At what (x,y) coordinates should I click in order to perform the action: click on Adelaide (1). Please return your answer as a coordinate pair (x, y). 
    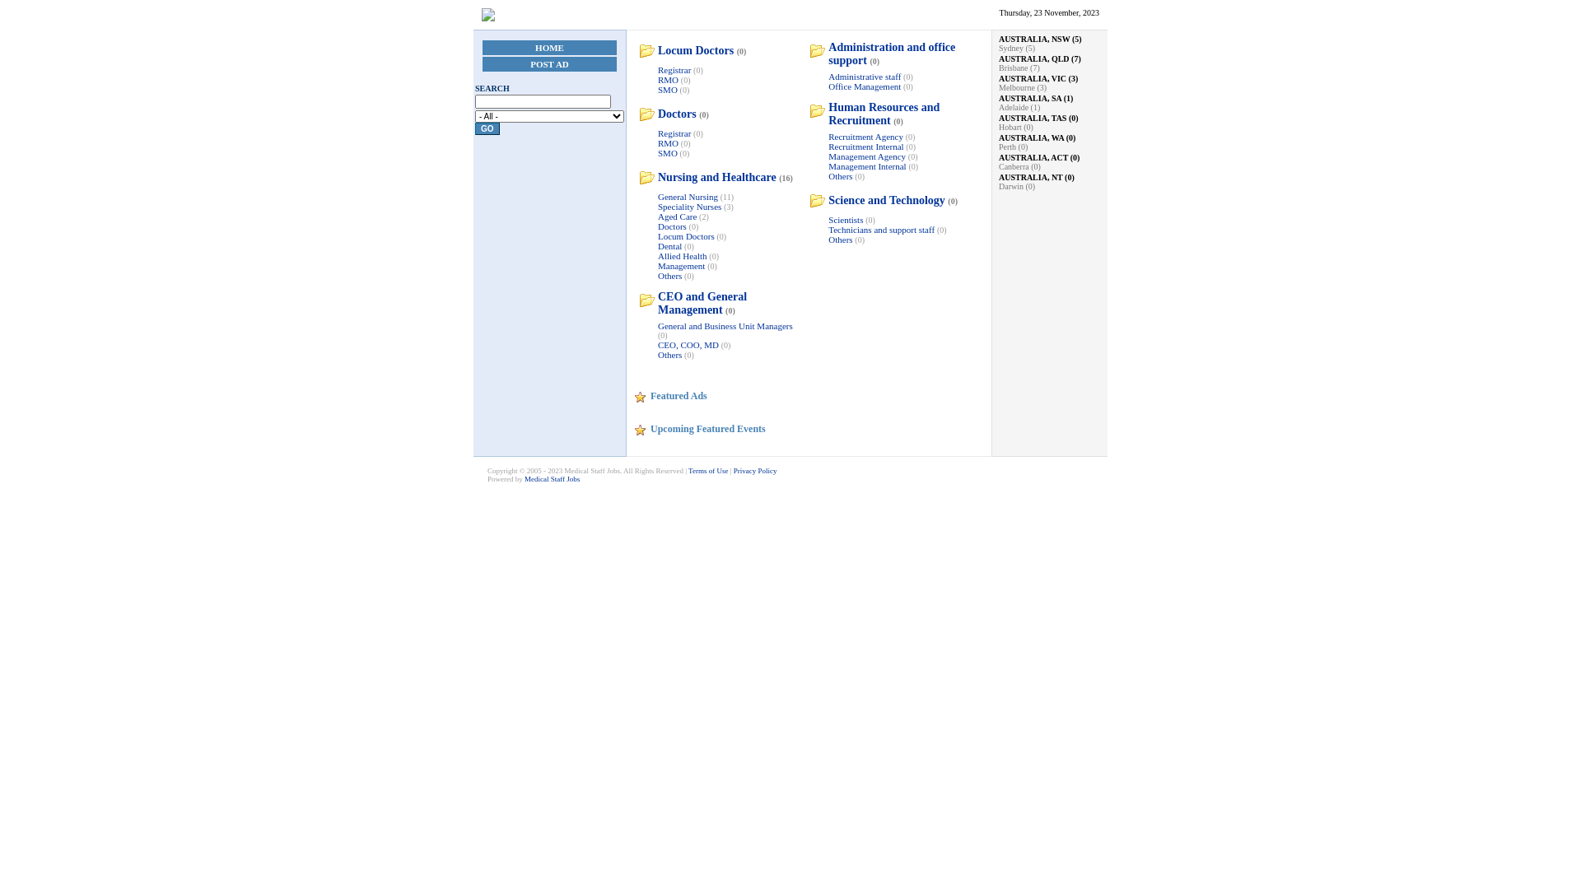
    Looking at the image, I should click on (1019, 107).